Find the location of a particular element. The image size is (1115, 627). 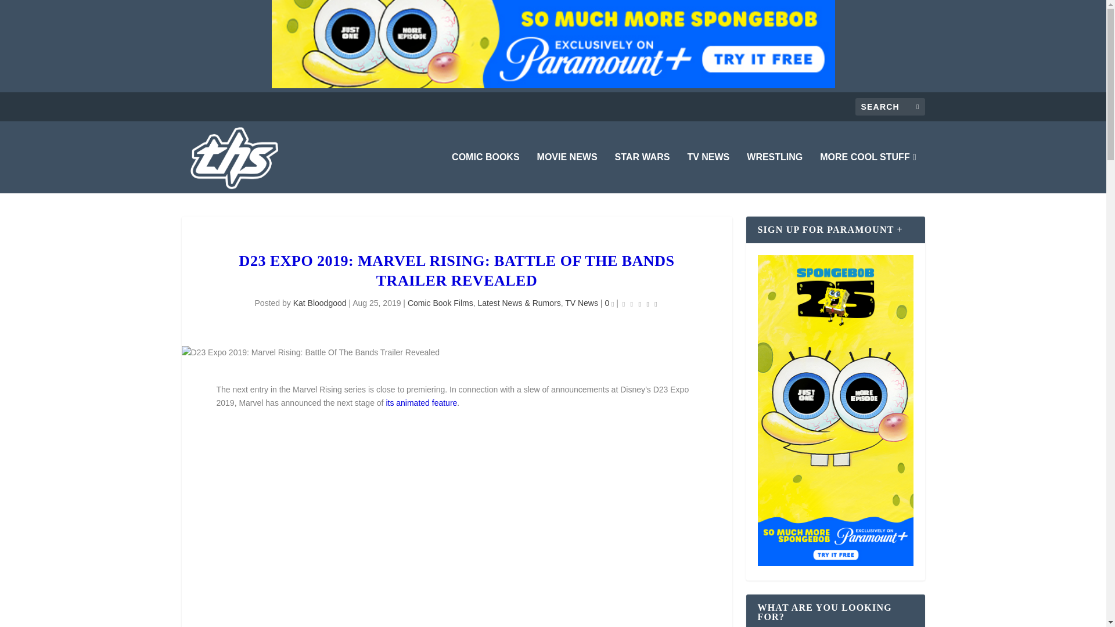

Posts by Kat Bloodgood is located at coordinates (319, 303).